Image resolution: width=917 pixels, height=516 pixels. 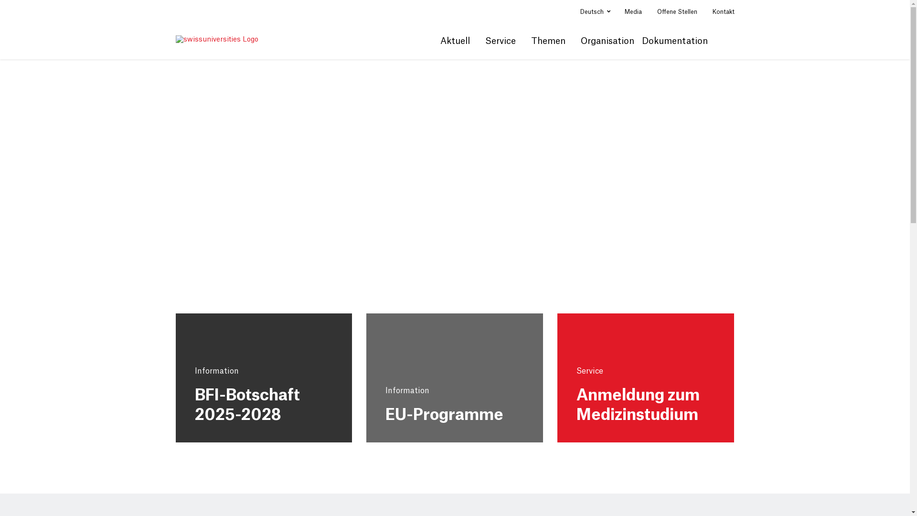 What do you see at coordinates (729, 41) in the screenshot?
I see `Suche anzeigen` at bounding box center [729, 41].